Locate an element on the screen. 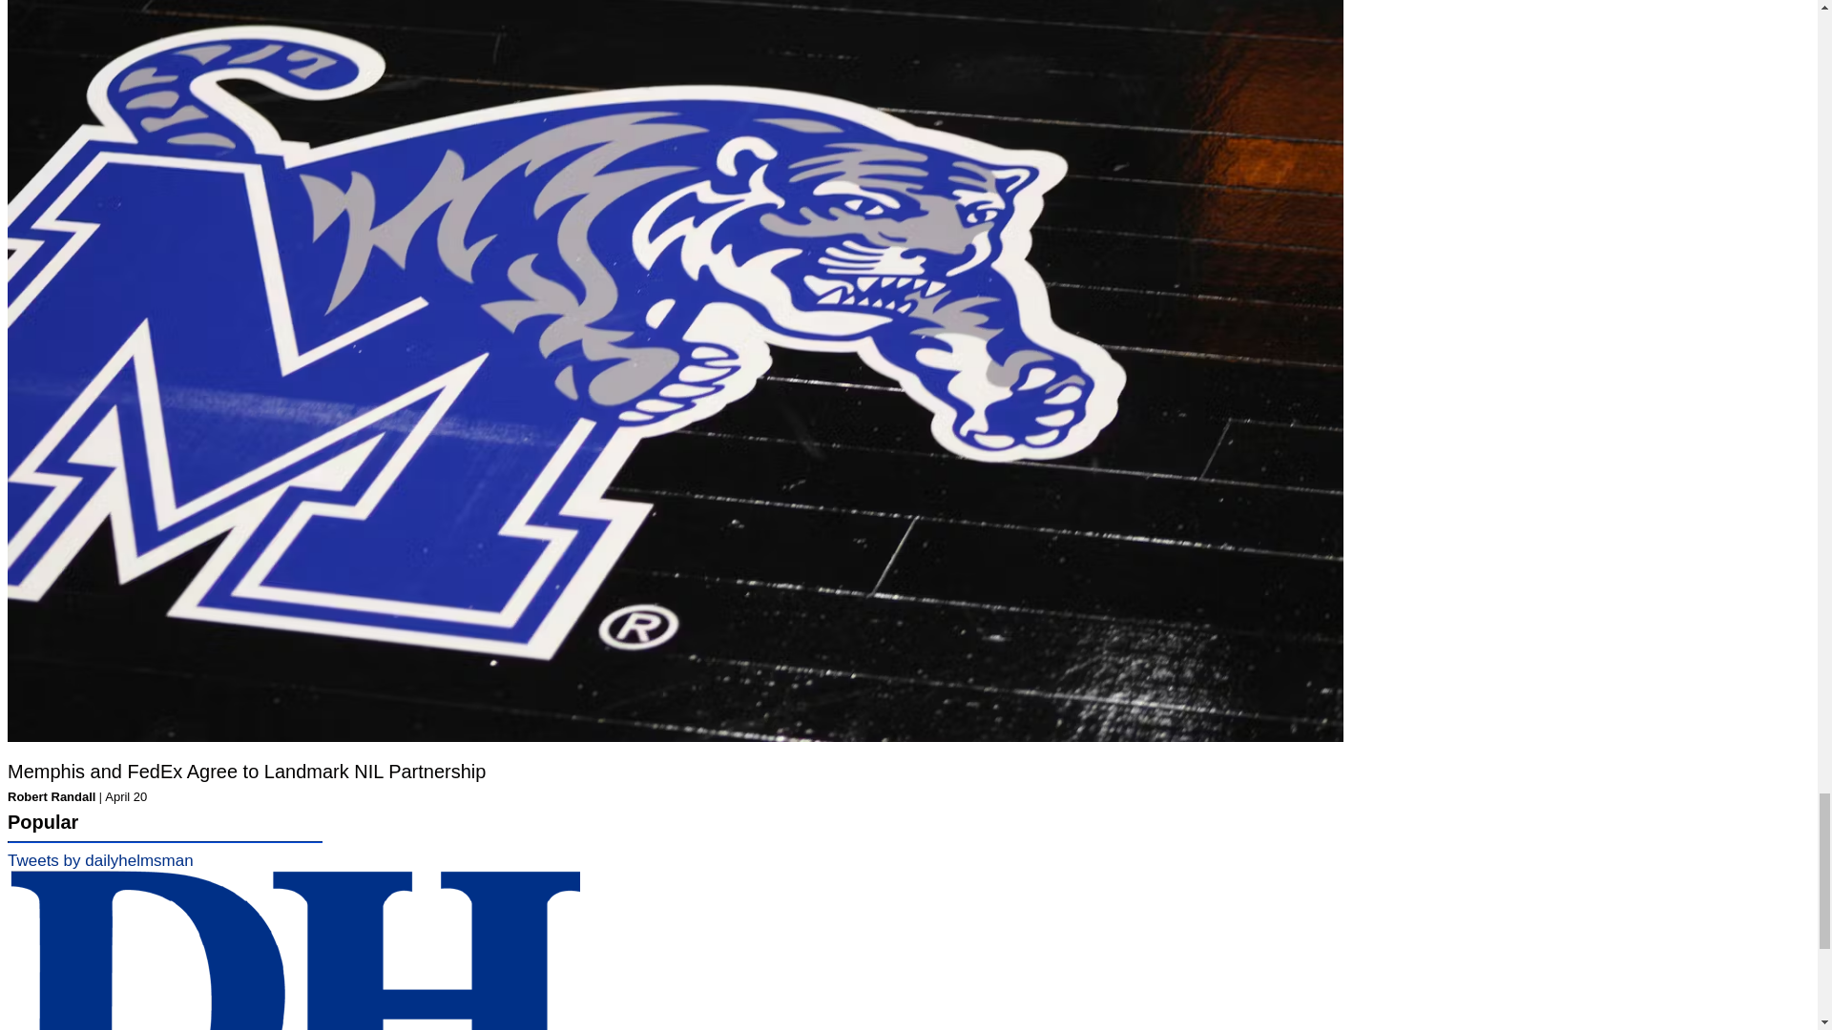 The height and width of the screenshot is (1030, 1832). Memphis and FedEx Agree to Landmark NIL Partnership is located at coordinates (246, 771).